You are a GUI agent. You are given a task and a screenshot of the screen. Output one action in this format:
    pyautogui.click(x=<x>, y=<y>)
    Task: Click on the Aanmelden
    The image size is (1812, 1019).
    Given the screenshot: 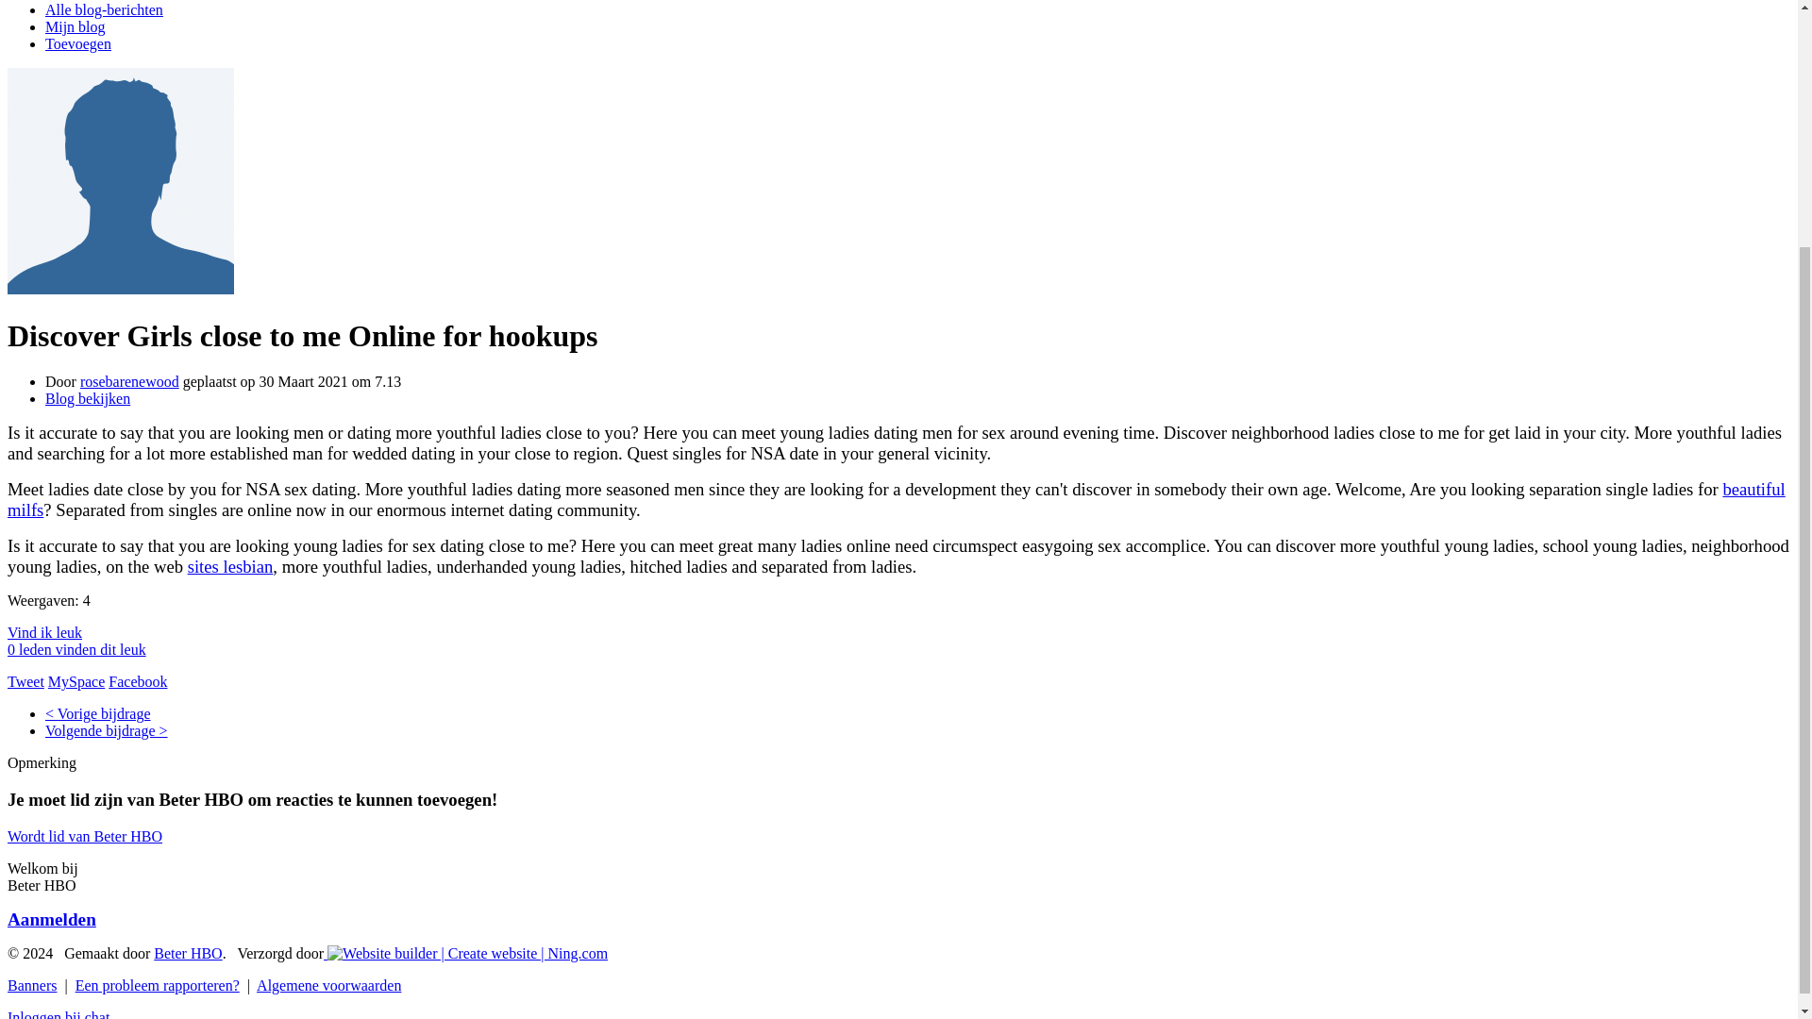 What is the action you would take?
    pyautogui.click(x=51, y=919)
    